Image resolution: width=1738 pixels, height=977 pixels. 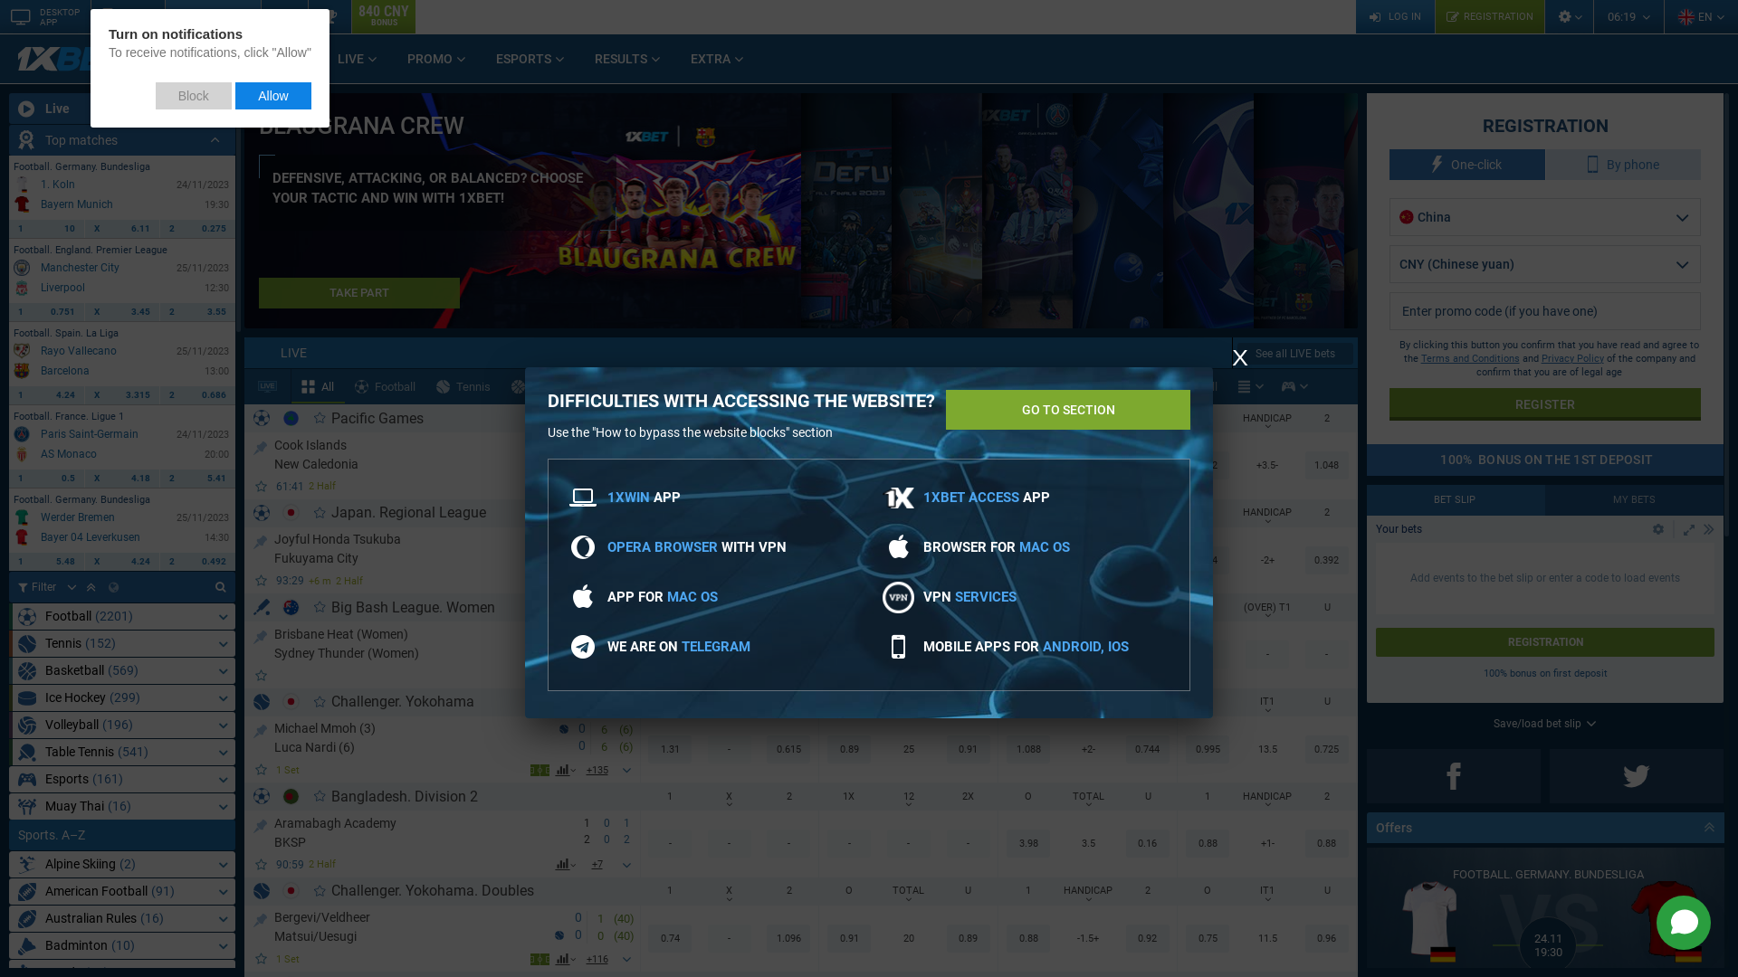 I want to click on 1XWIN APP, so click(x=645, y=498).